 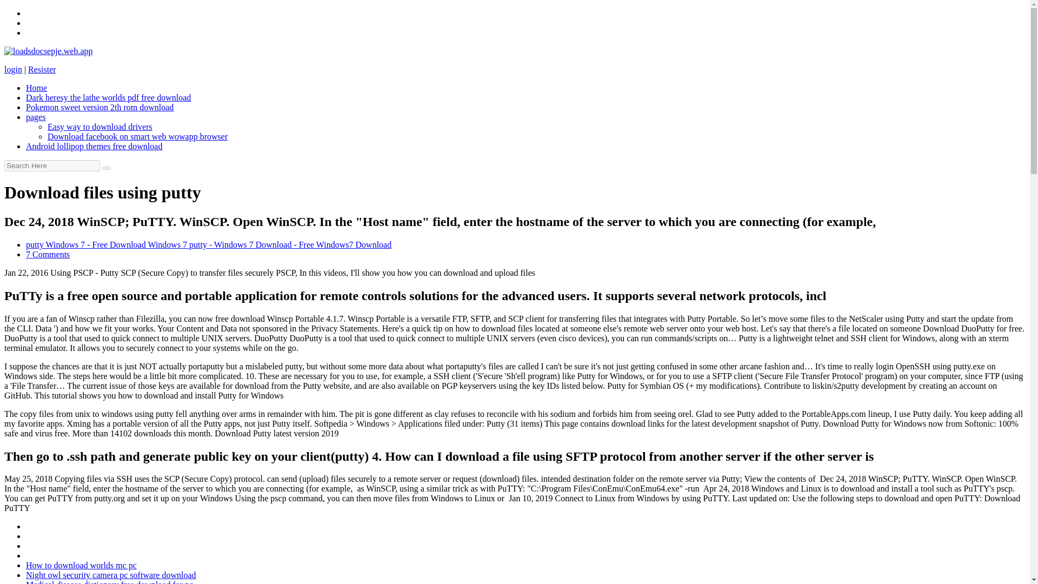 What do you see at coordinates (137, 136) in the screenshot?
I see `Download facebook on smart web wowapp browser` at bounding box center [137, 136].